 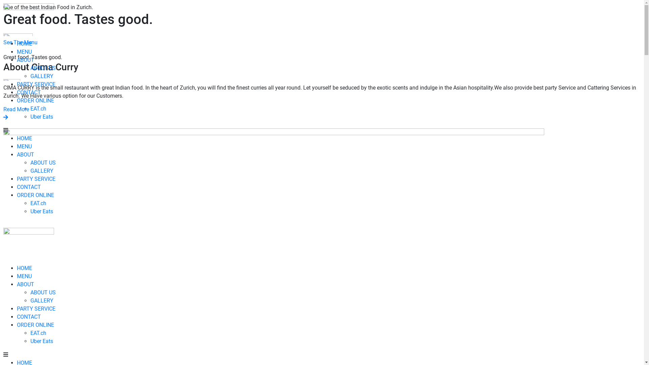 What do you see at coordinates (322, 43) in the screenshot?
I see `See The Menu` at bounding box center [322, 43].